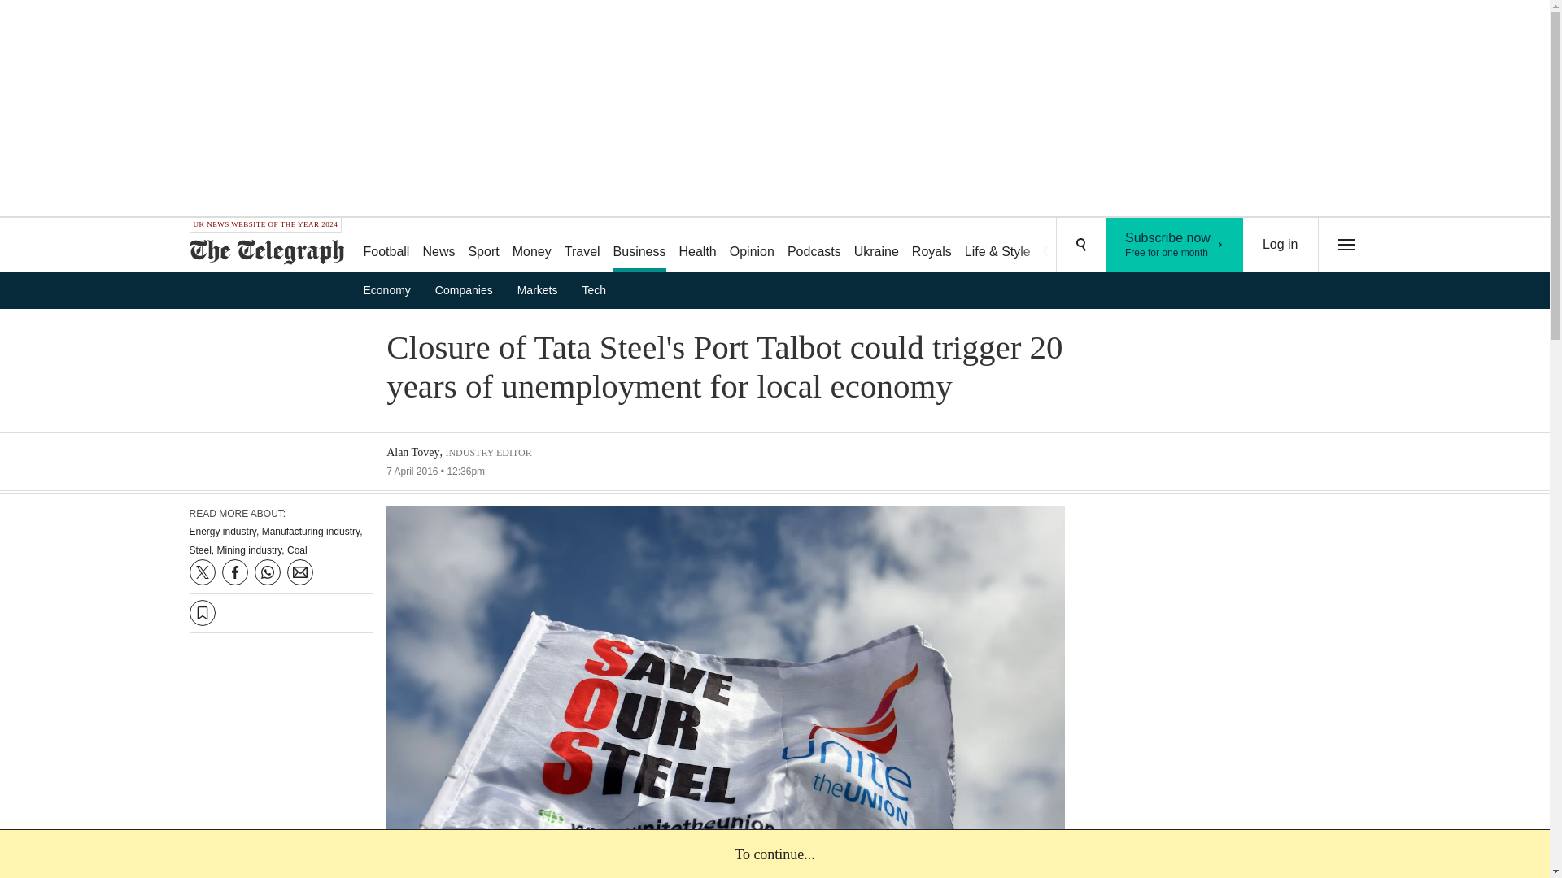  I want to click on Royals, so click(932, 246).